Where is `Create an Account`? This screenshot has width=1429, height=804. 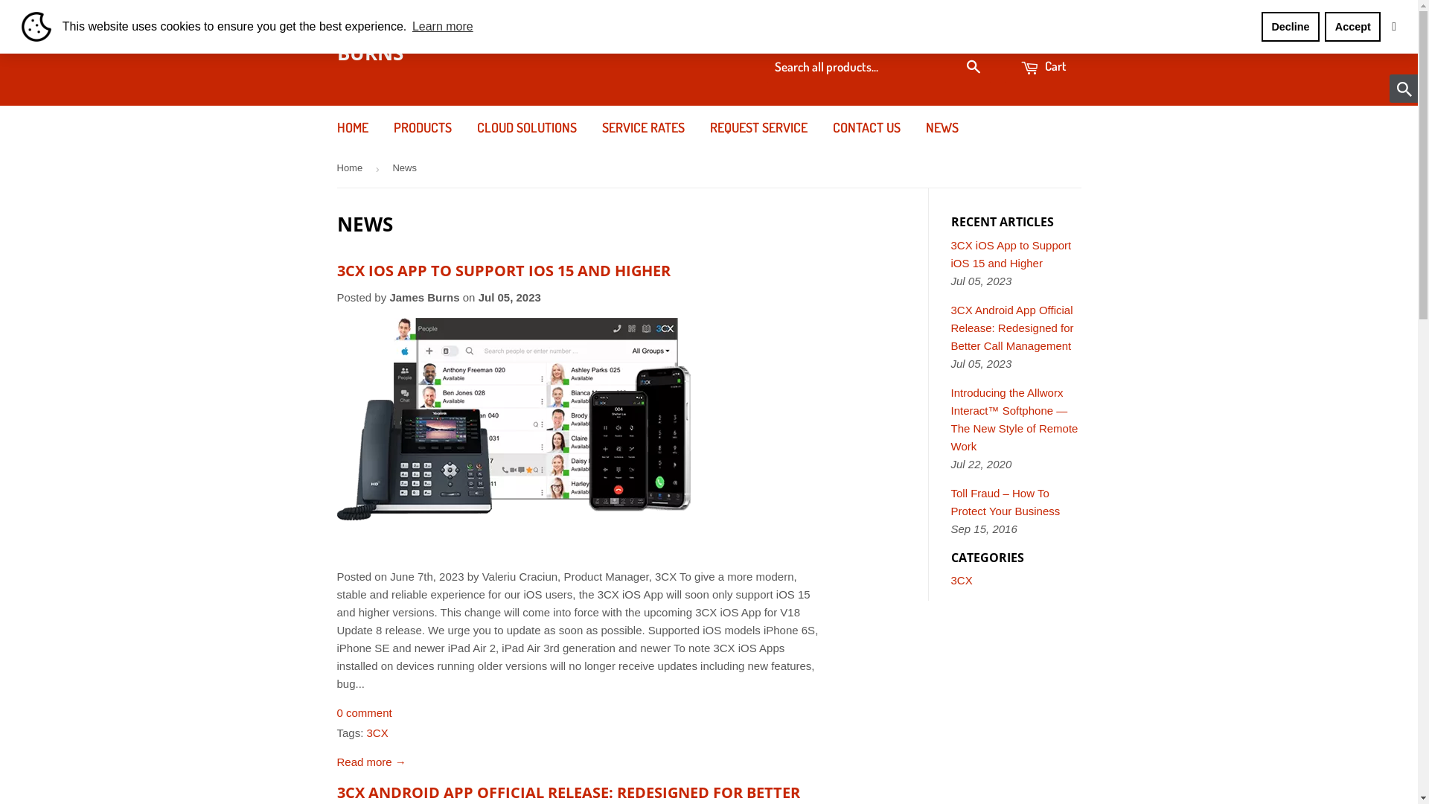 Create an Account is located at coordinates (1039, 31).